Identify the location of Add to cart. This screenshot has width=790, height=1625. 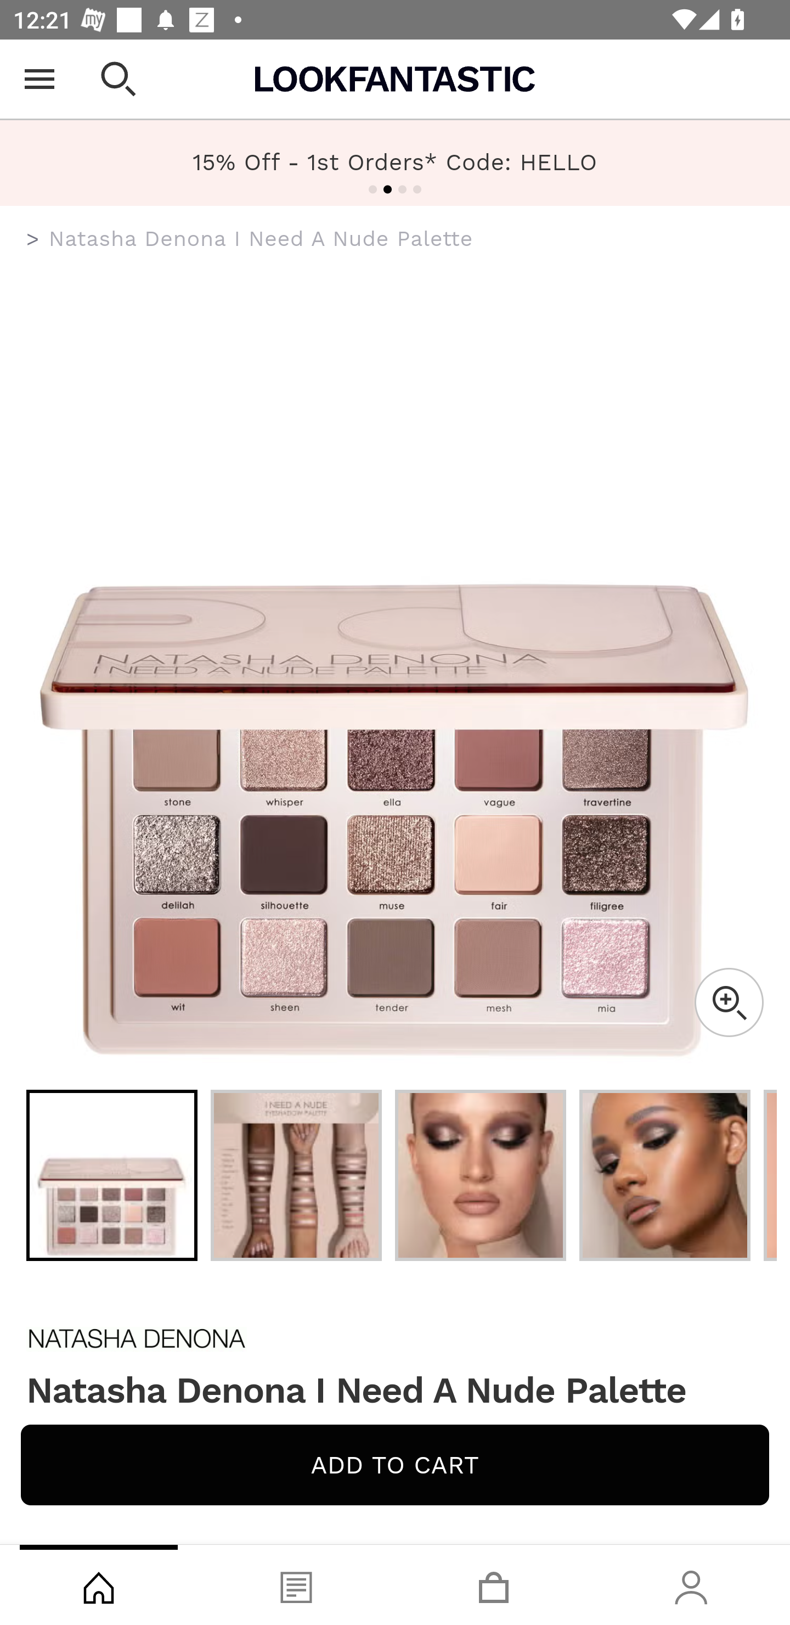
(395, 1465).